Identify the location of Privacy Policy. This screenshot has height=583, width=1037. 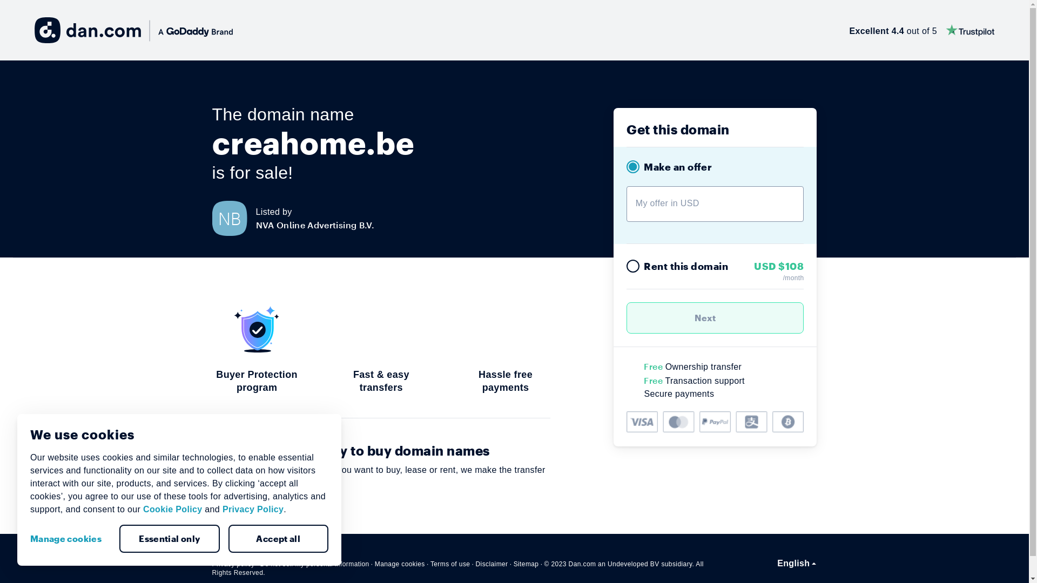
(253, 510).